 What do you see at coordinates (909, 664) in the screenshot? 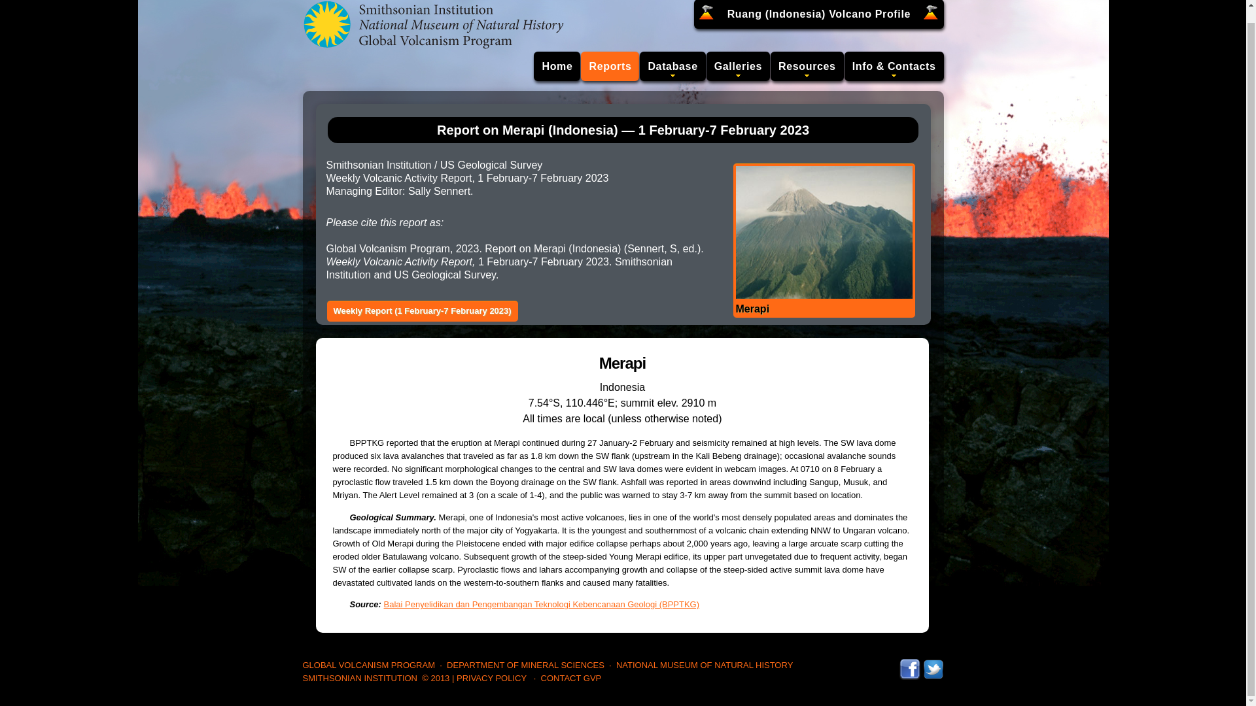
I see `Facebook` at bounding box center [909, 664].